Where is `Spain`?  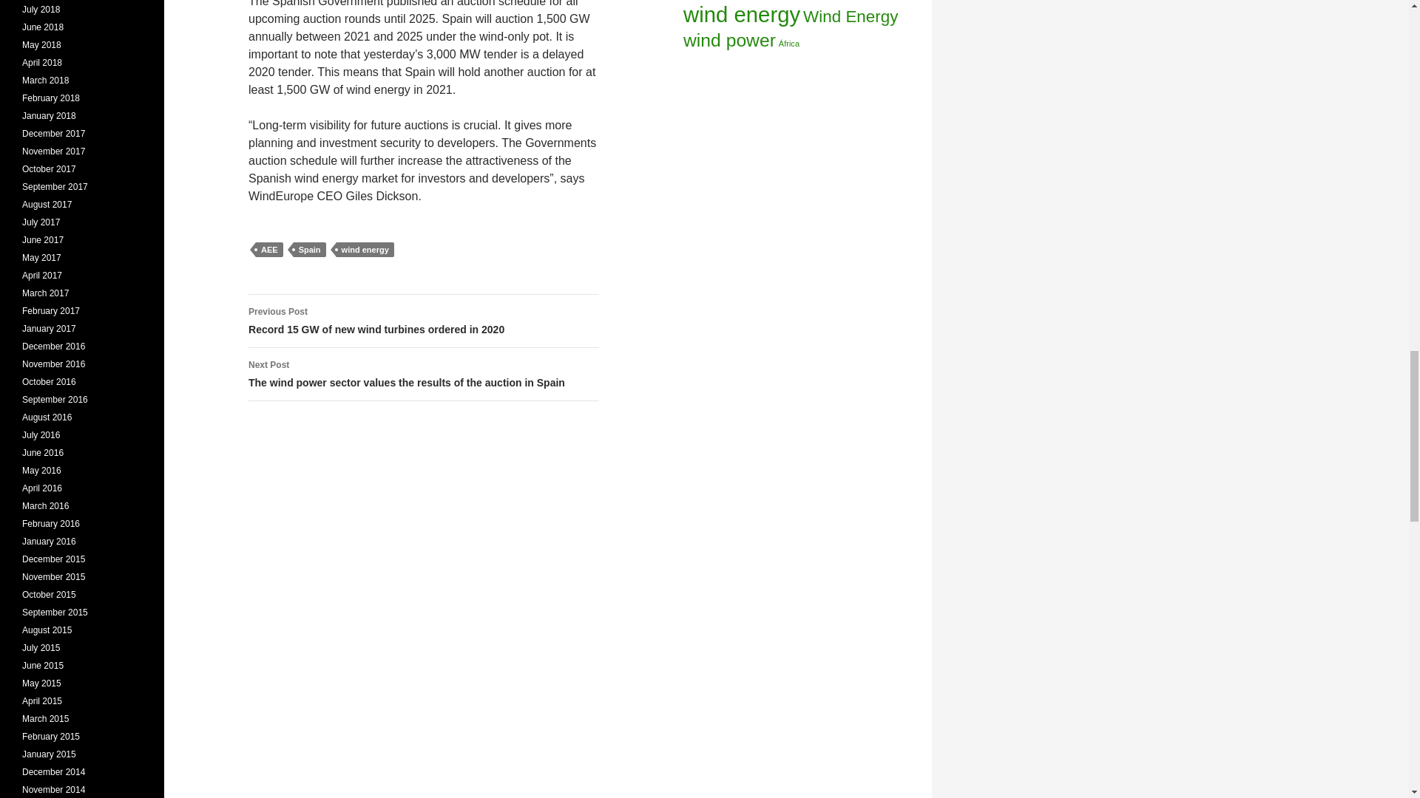
Spain is located at coordinates (310, 250).